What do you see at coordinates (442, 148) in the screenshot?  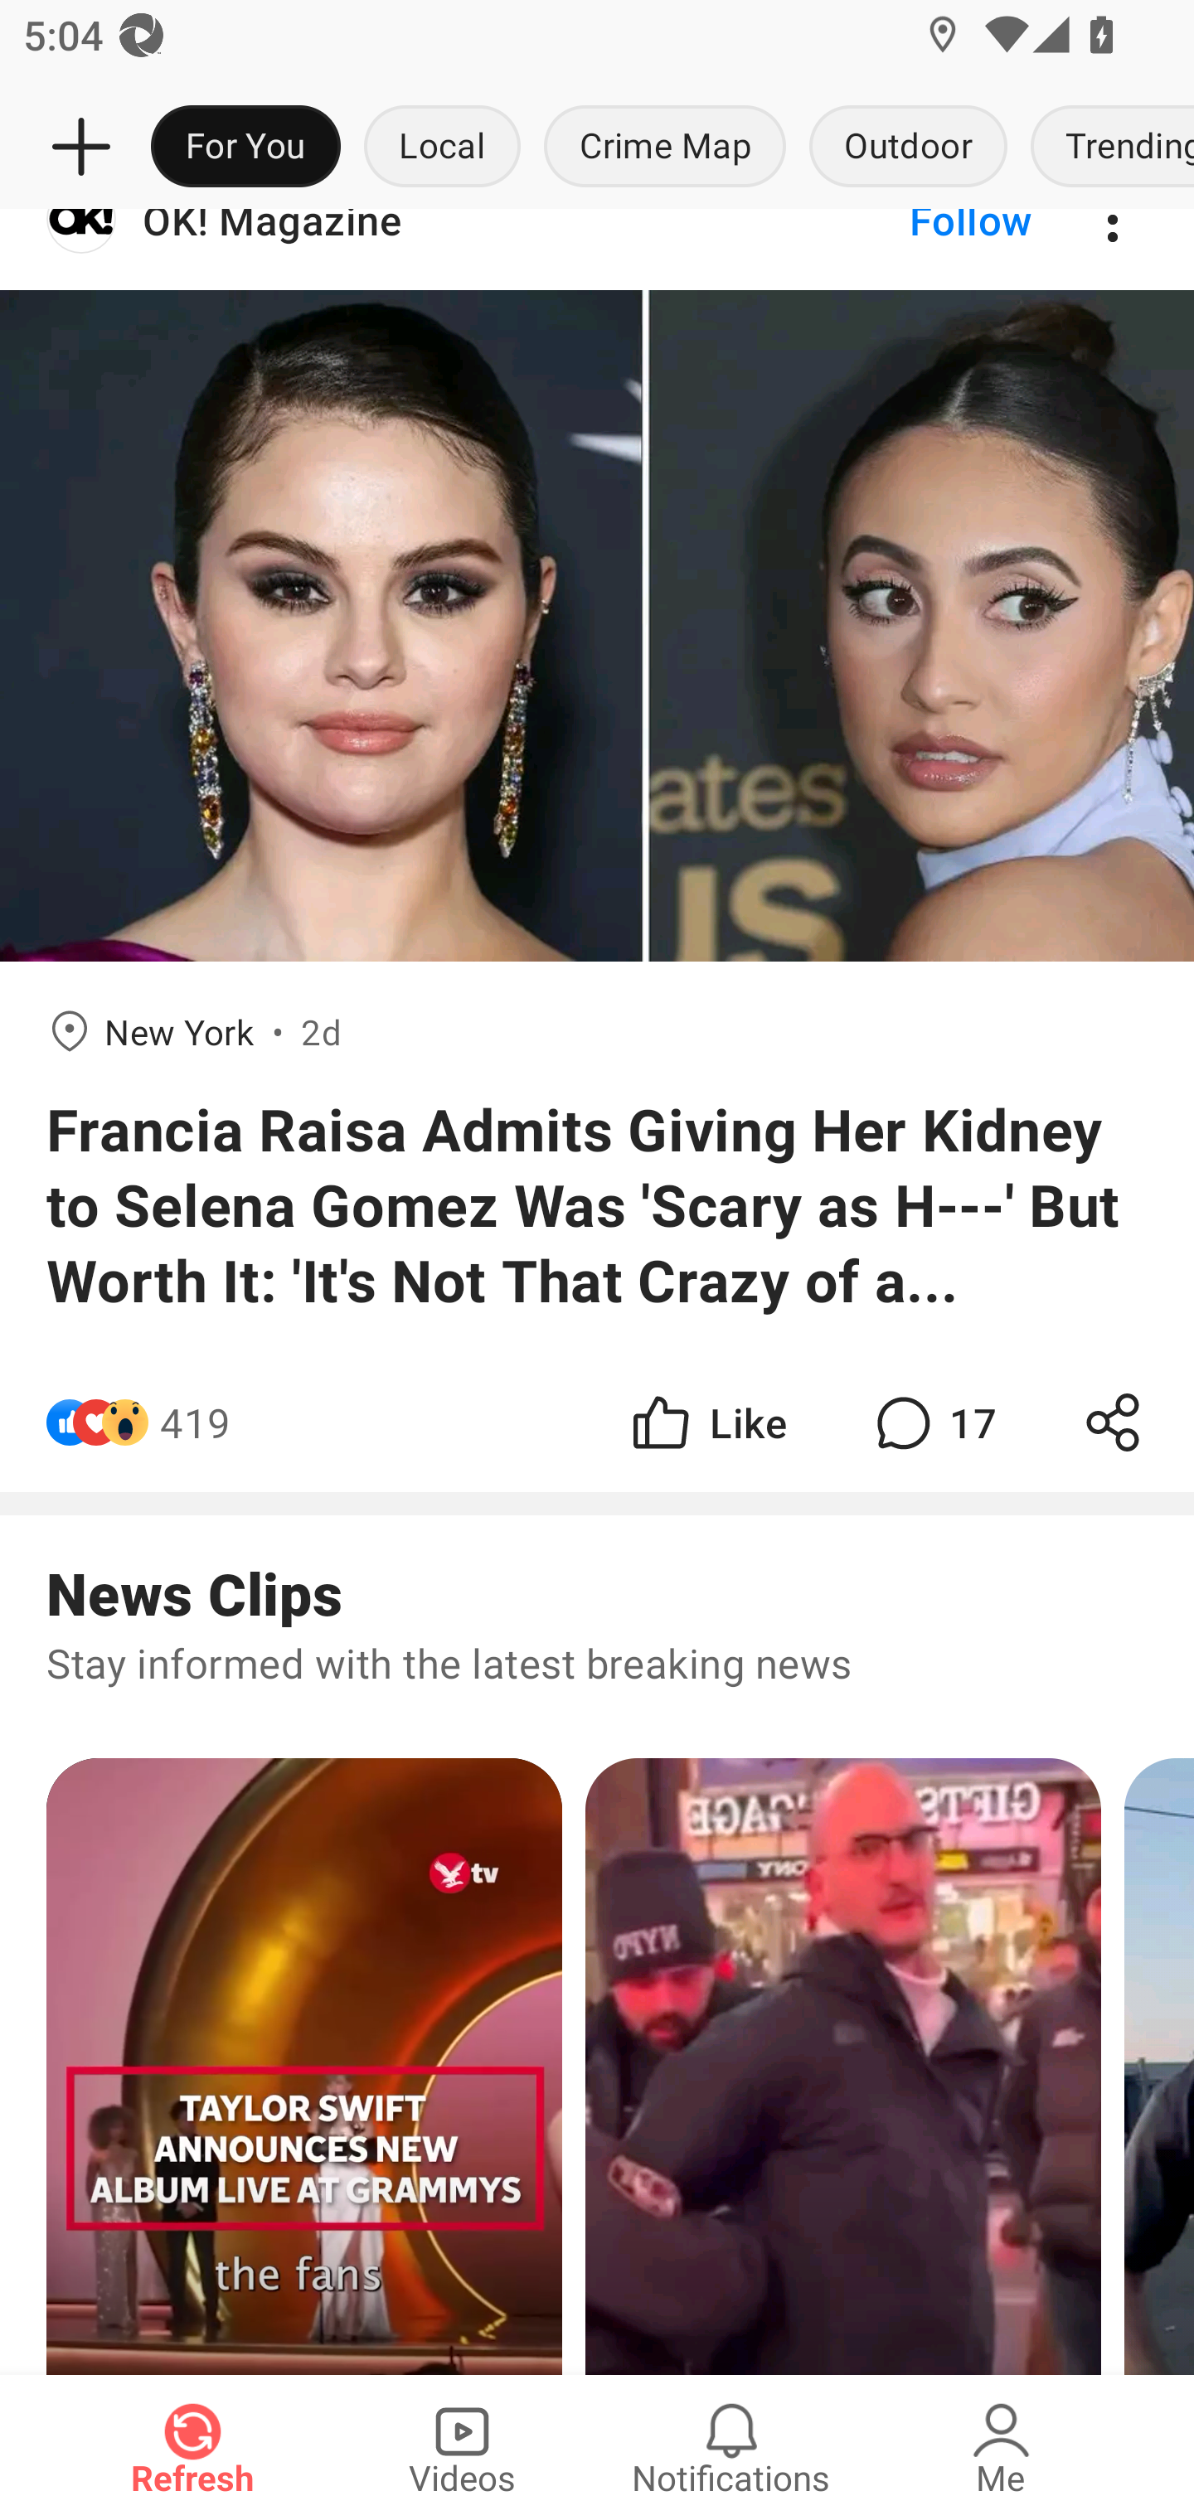 I see `Local` at bounding box center [442, 148].